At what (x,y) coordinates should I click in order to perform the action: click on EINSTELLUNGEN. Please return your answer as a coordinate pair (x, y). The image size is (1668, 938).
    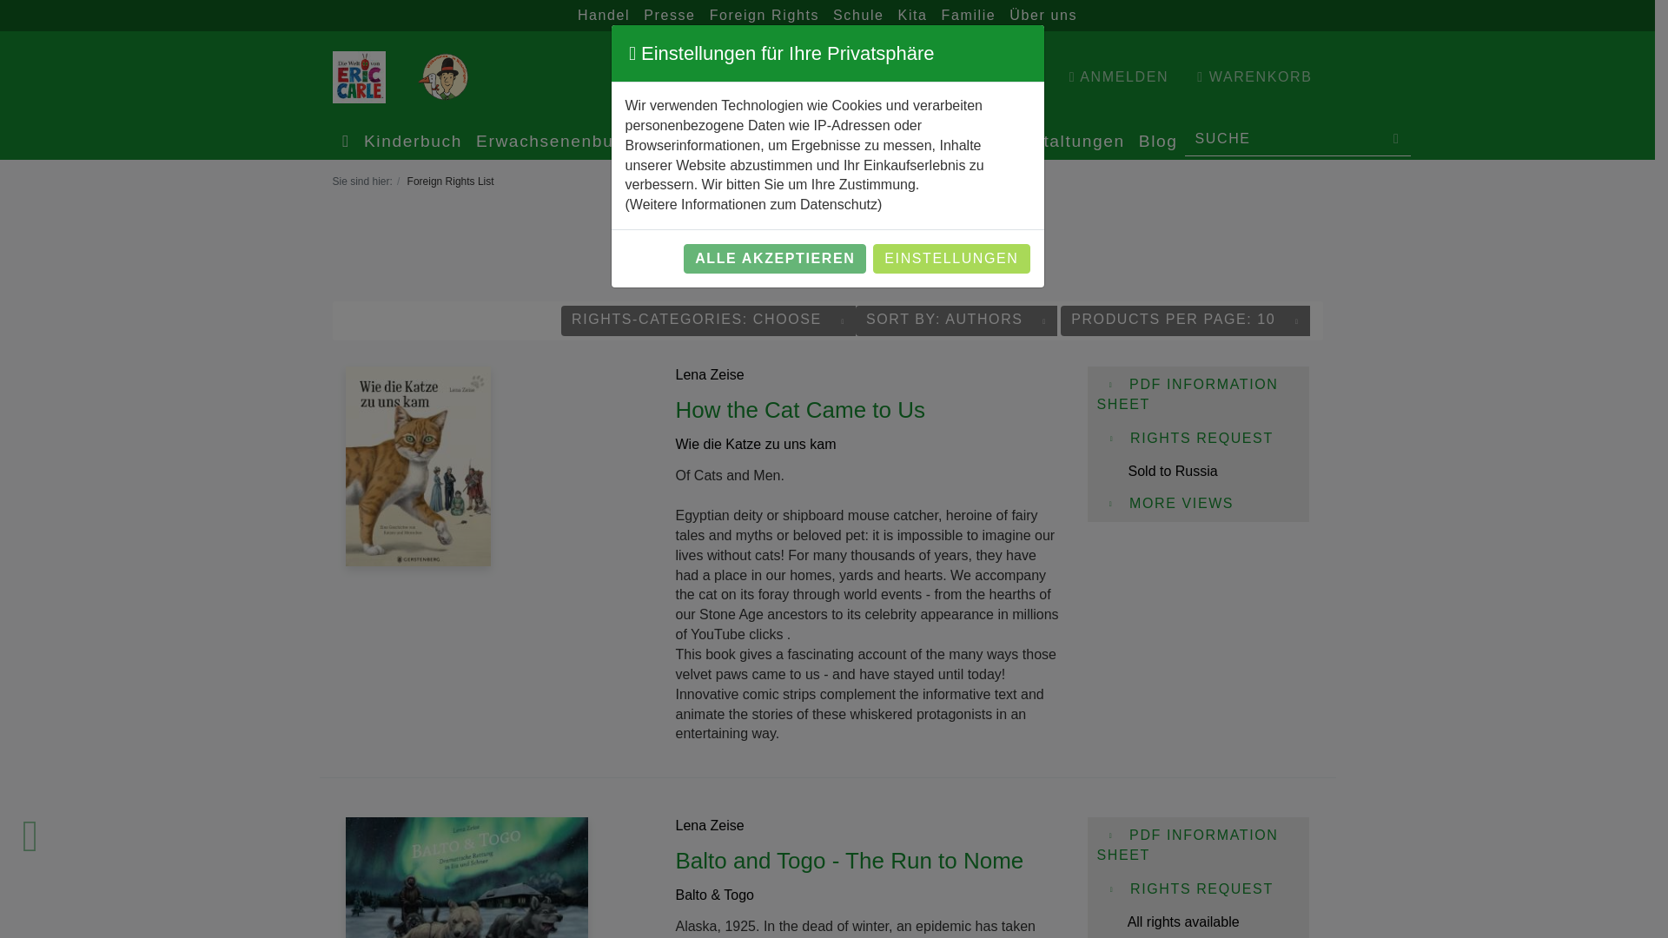
    Looking at the image, I should click on (950, 259).